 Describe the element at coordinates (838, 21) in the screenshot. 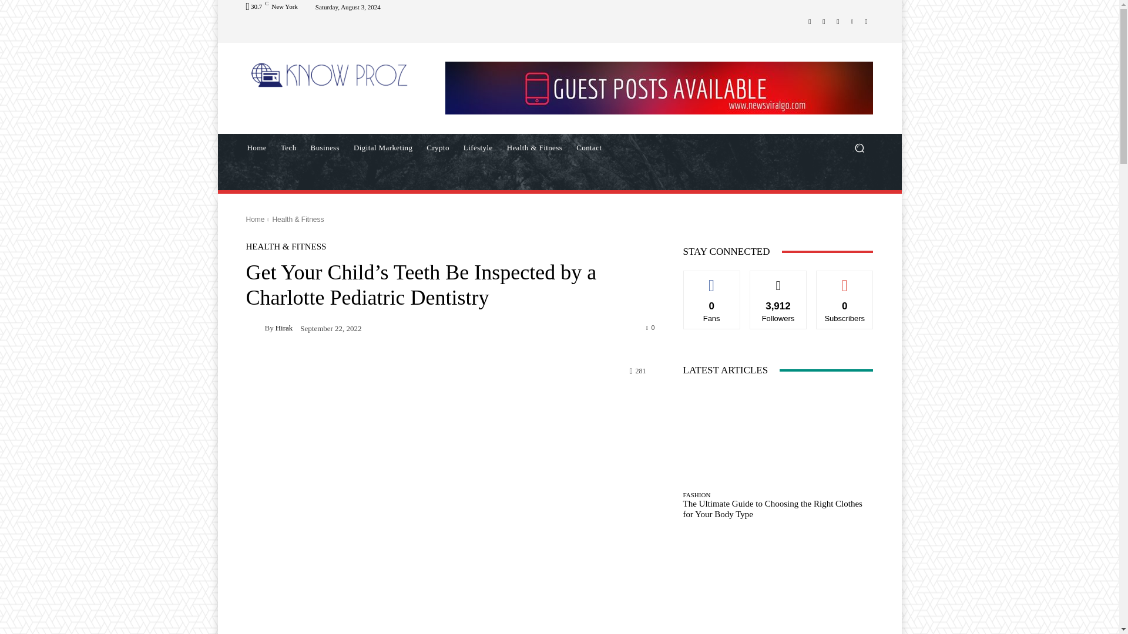

I see `Twitter` at that location.